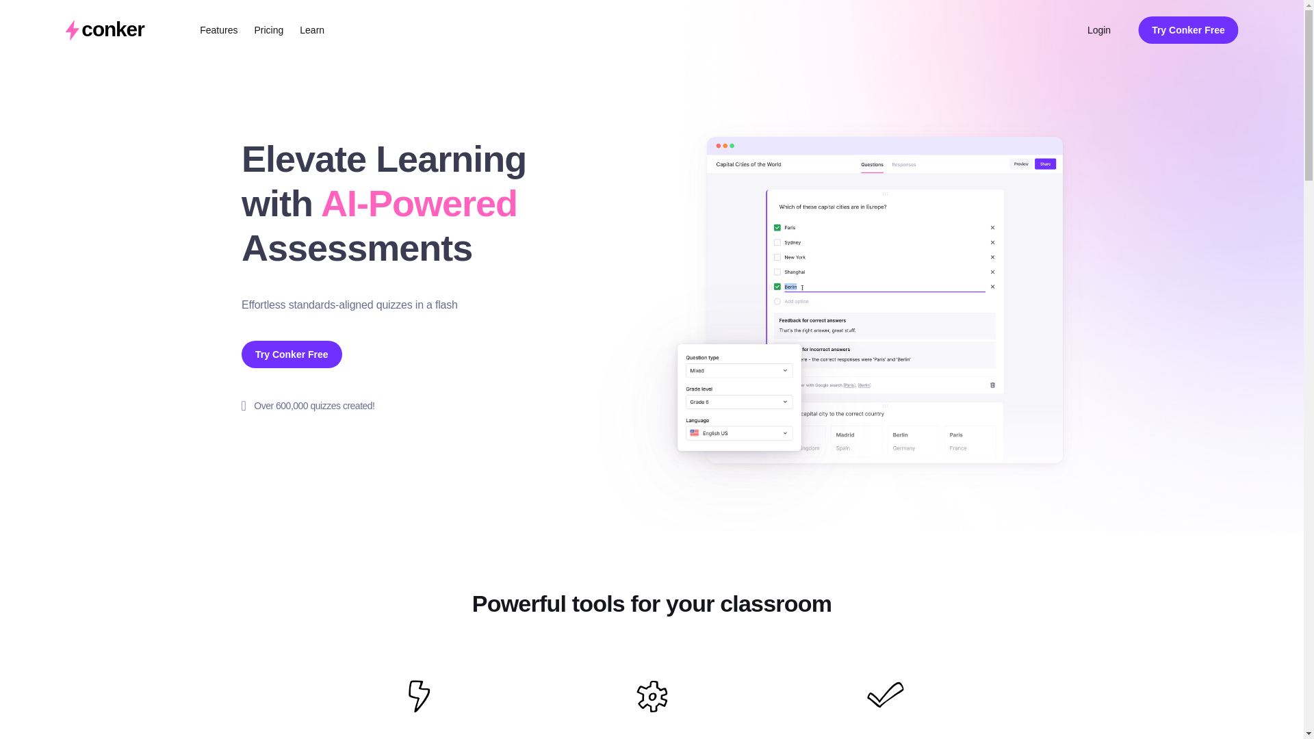 The image size is (1314, 739). What do you see at coordinates (269, 29) in the screenshot?
I see `Pricing` at bounding box center [269, 29].